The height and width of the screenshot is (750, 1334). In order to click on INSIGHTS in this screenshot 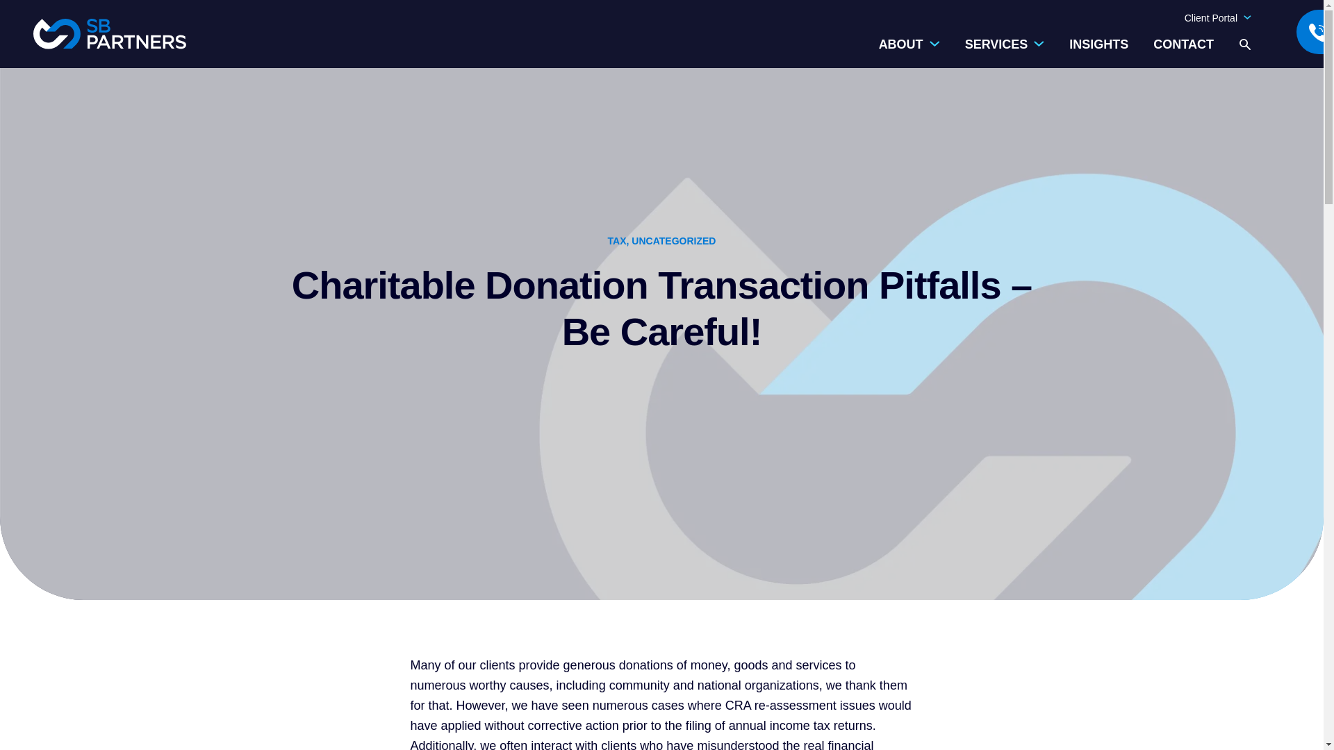, I will do `click(1099, 44)`.